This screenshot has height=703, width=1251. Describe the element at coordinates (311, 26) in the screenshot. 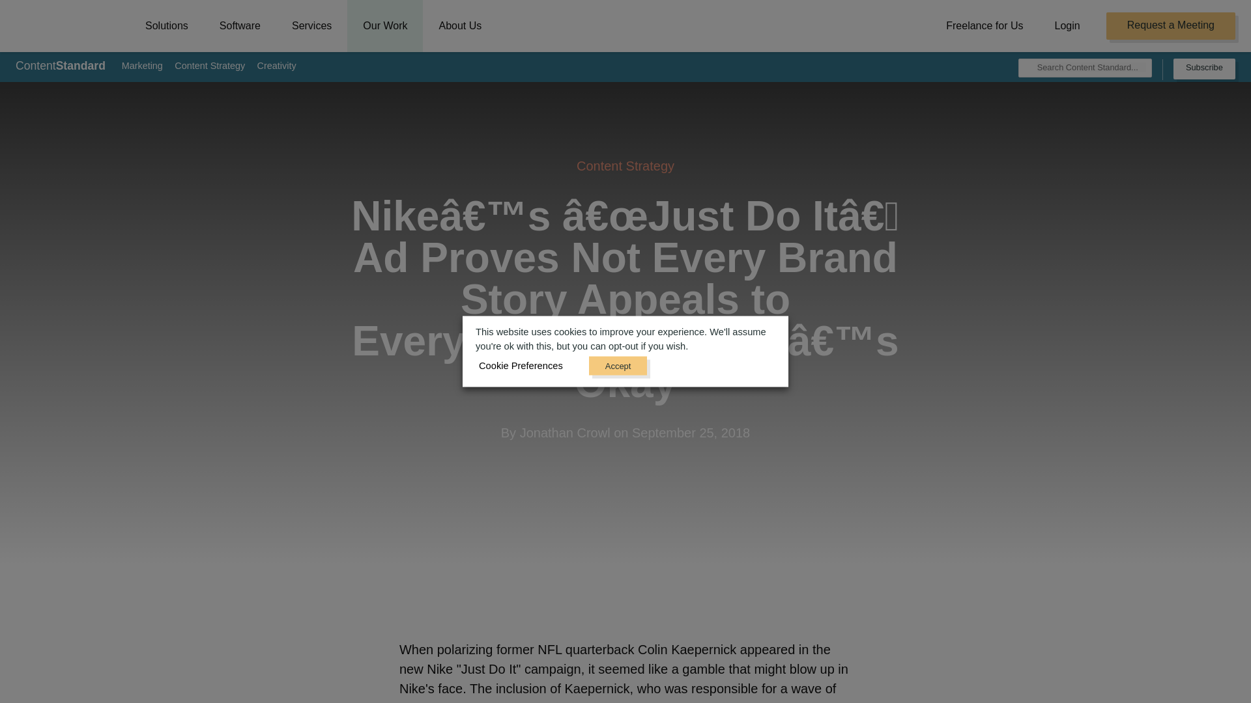

I see `Services` at that location.